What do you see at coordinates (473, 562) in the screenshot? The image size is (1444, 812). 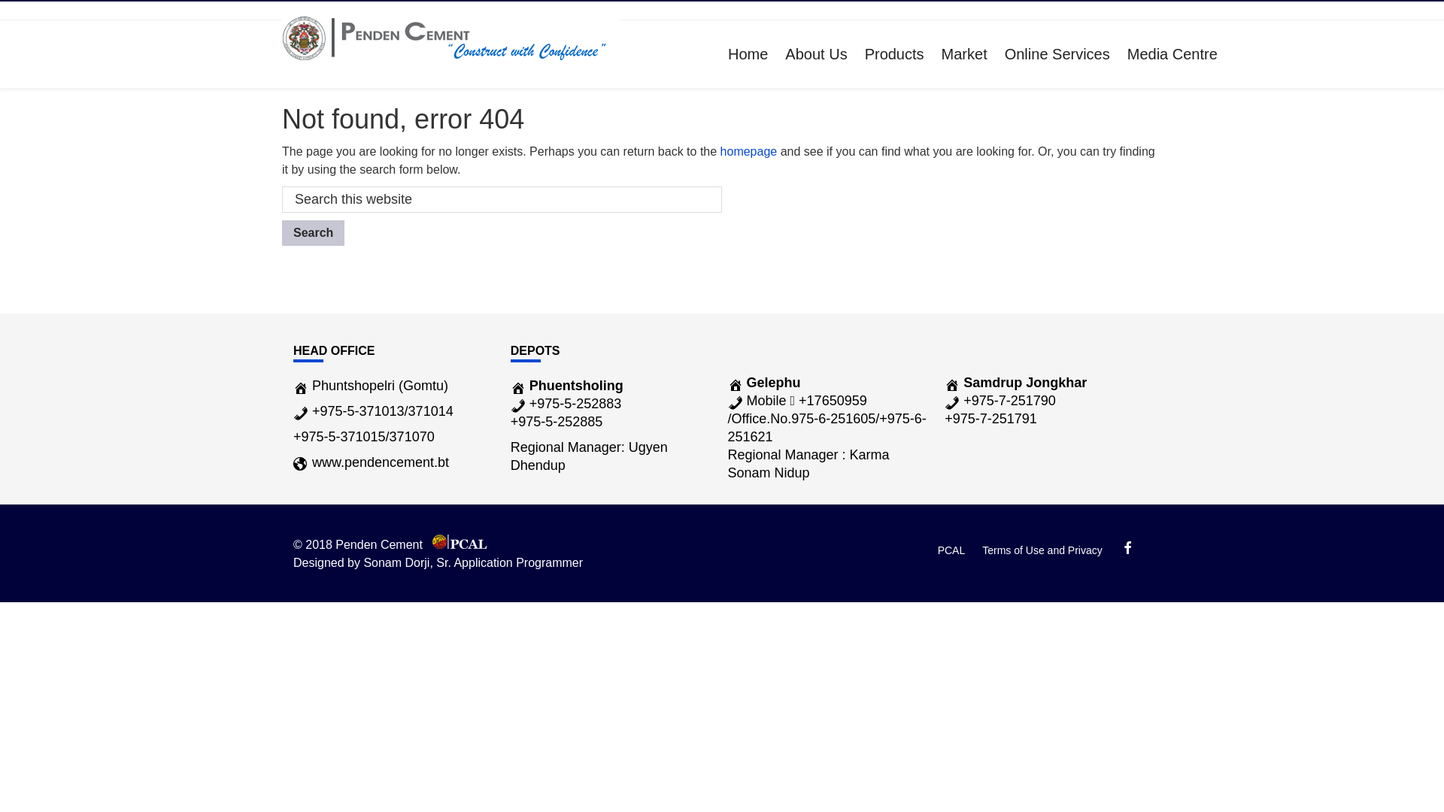 I see `Sonam Dorji, Sr. Application Programmer` at bounding box center [473, 562].